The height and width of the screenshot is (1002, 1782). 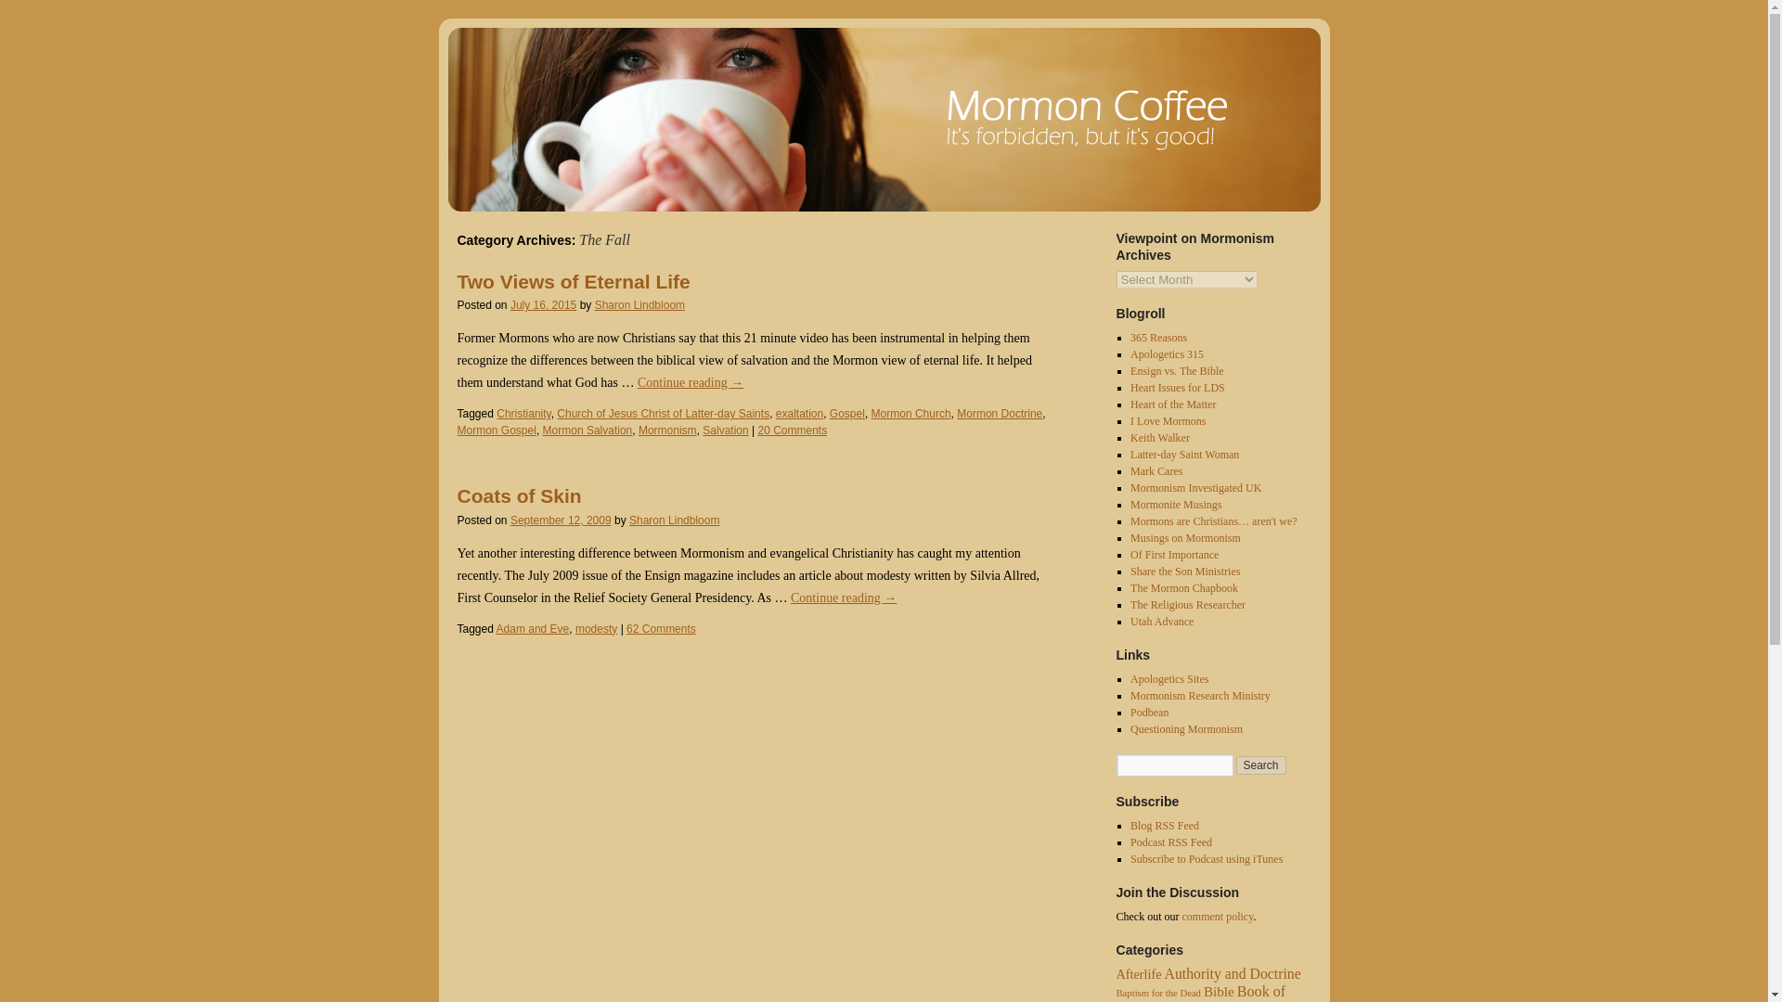 I want to click on Ensign vs. The Bible, so click(x=1176, y=371).